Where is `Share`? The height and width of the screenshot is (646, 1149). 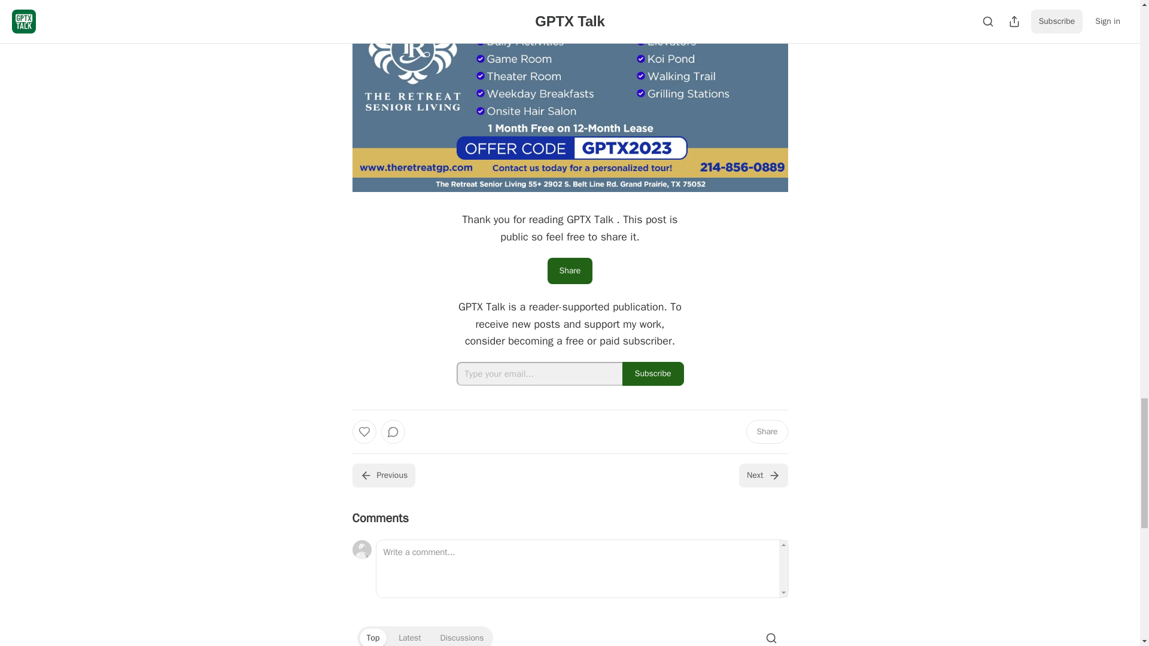
Share is located at coordinates (766, 432).